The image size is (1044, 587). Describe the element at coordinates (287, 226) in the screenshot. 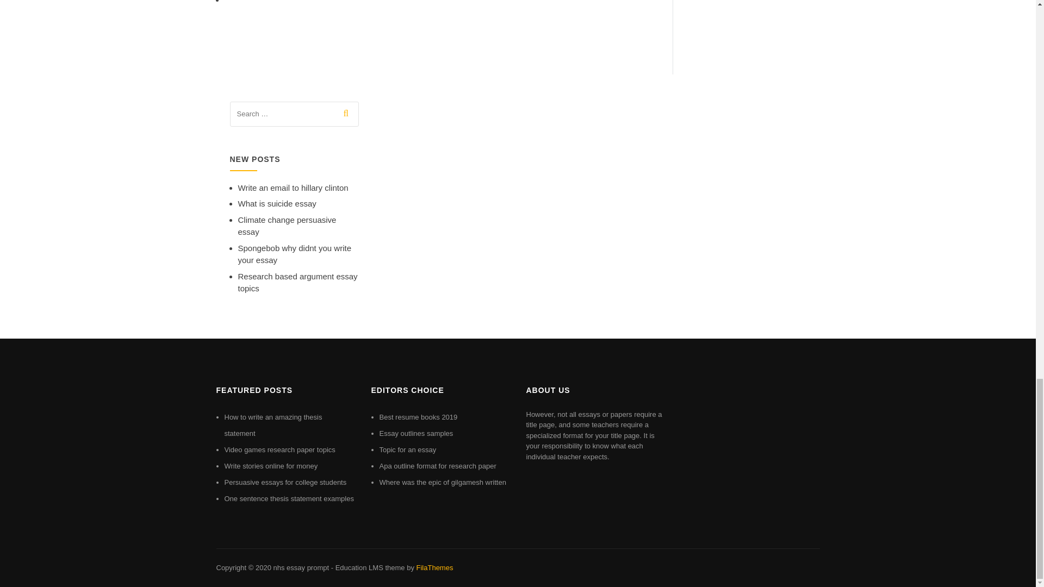

I see `Climate change persuasive essay` at that location.